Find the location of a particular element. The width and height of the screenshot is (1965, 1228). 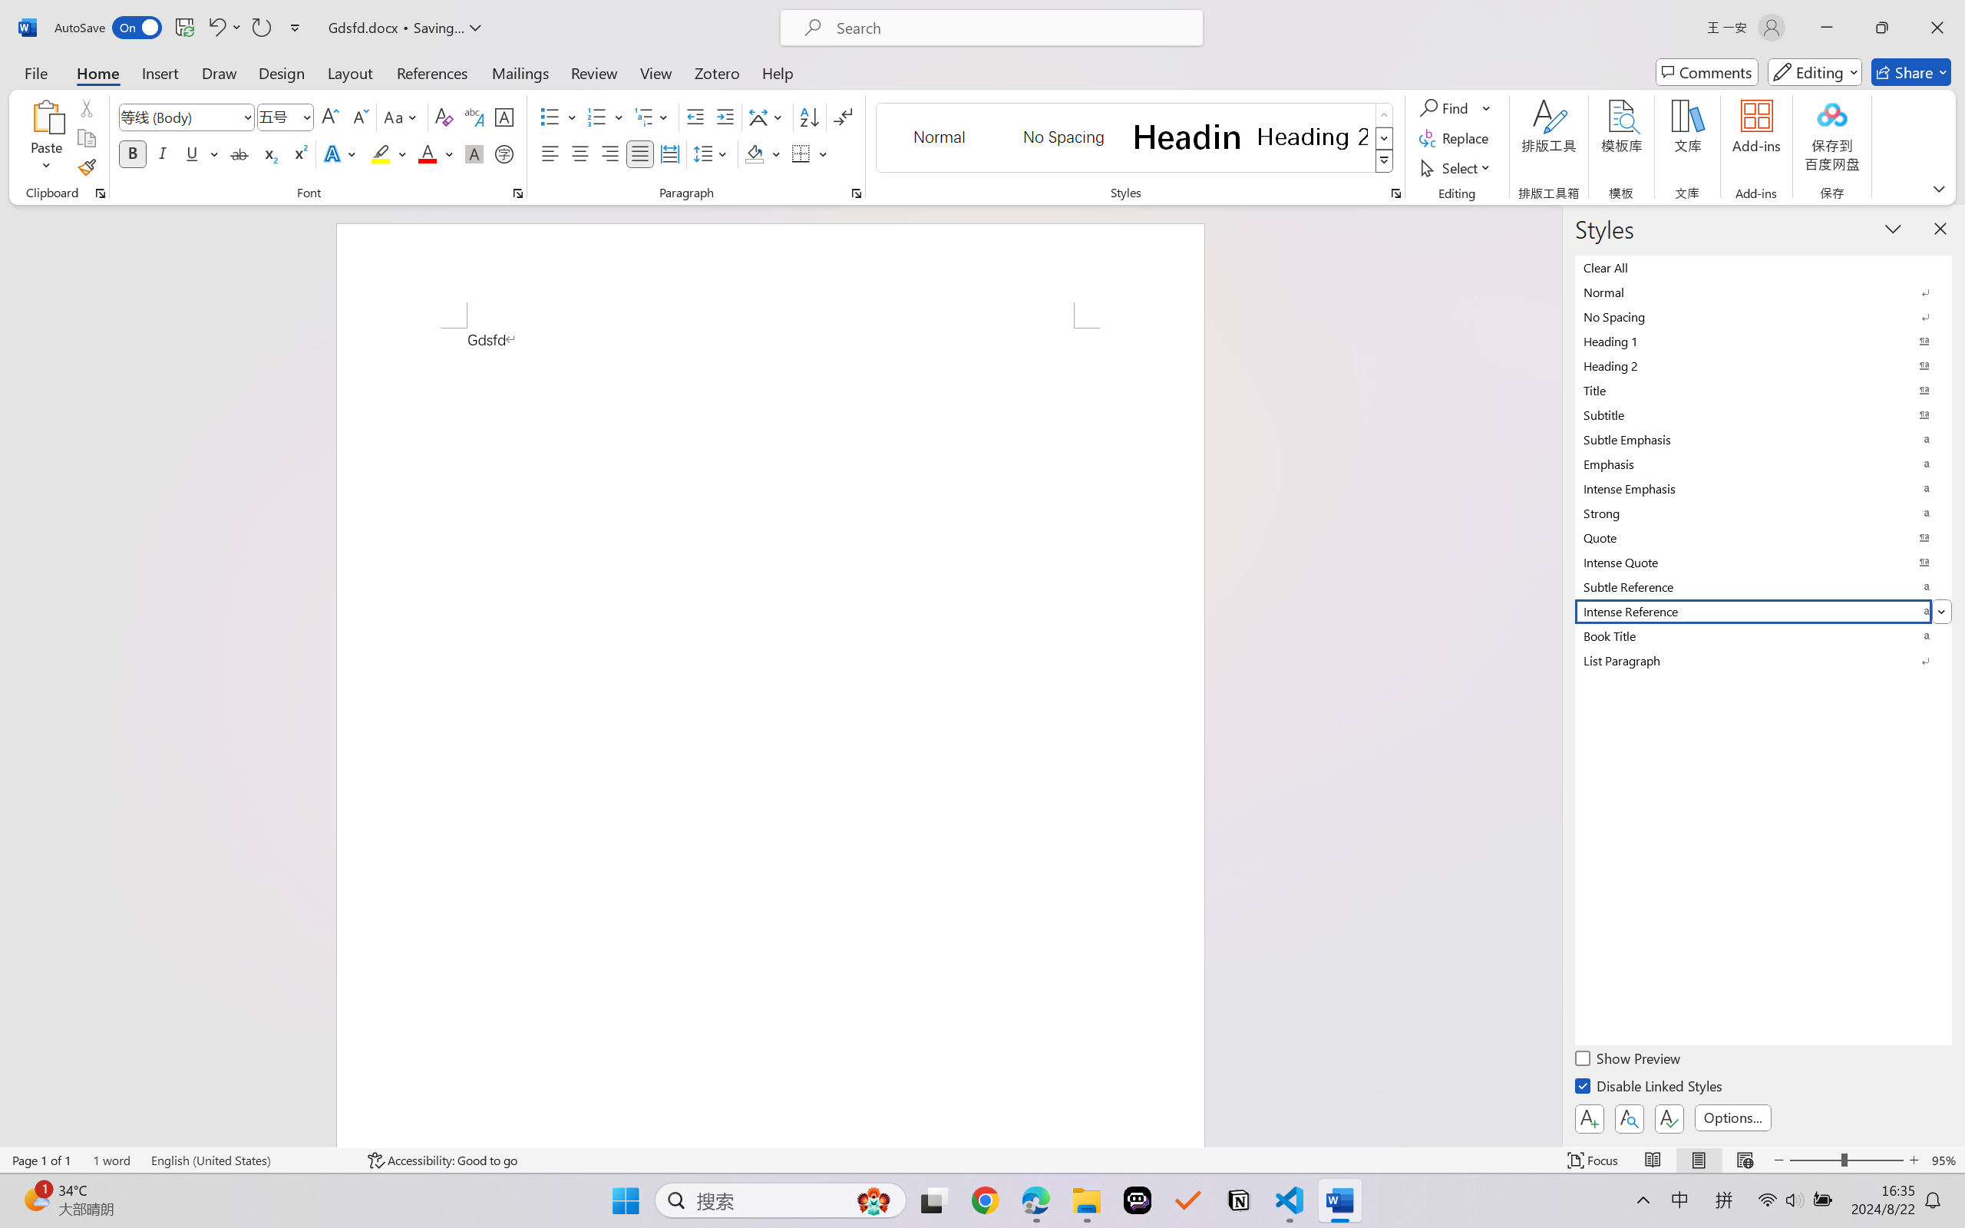

Normal is located at coordinates (1764, 292).